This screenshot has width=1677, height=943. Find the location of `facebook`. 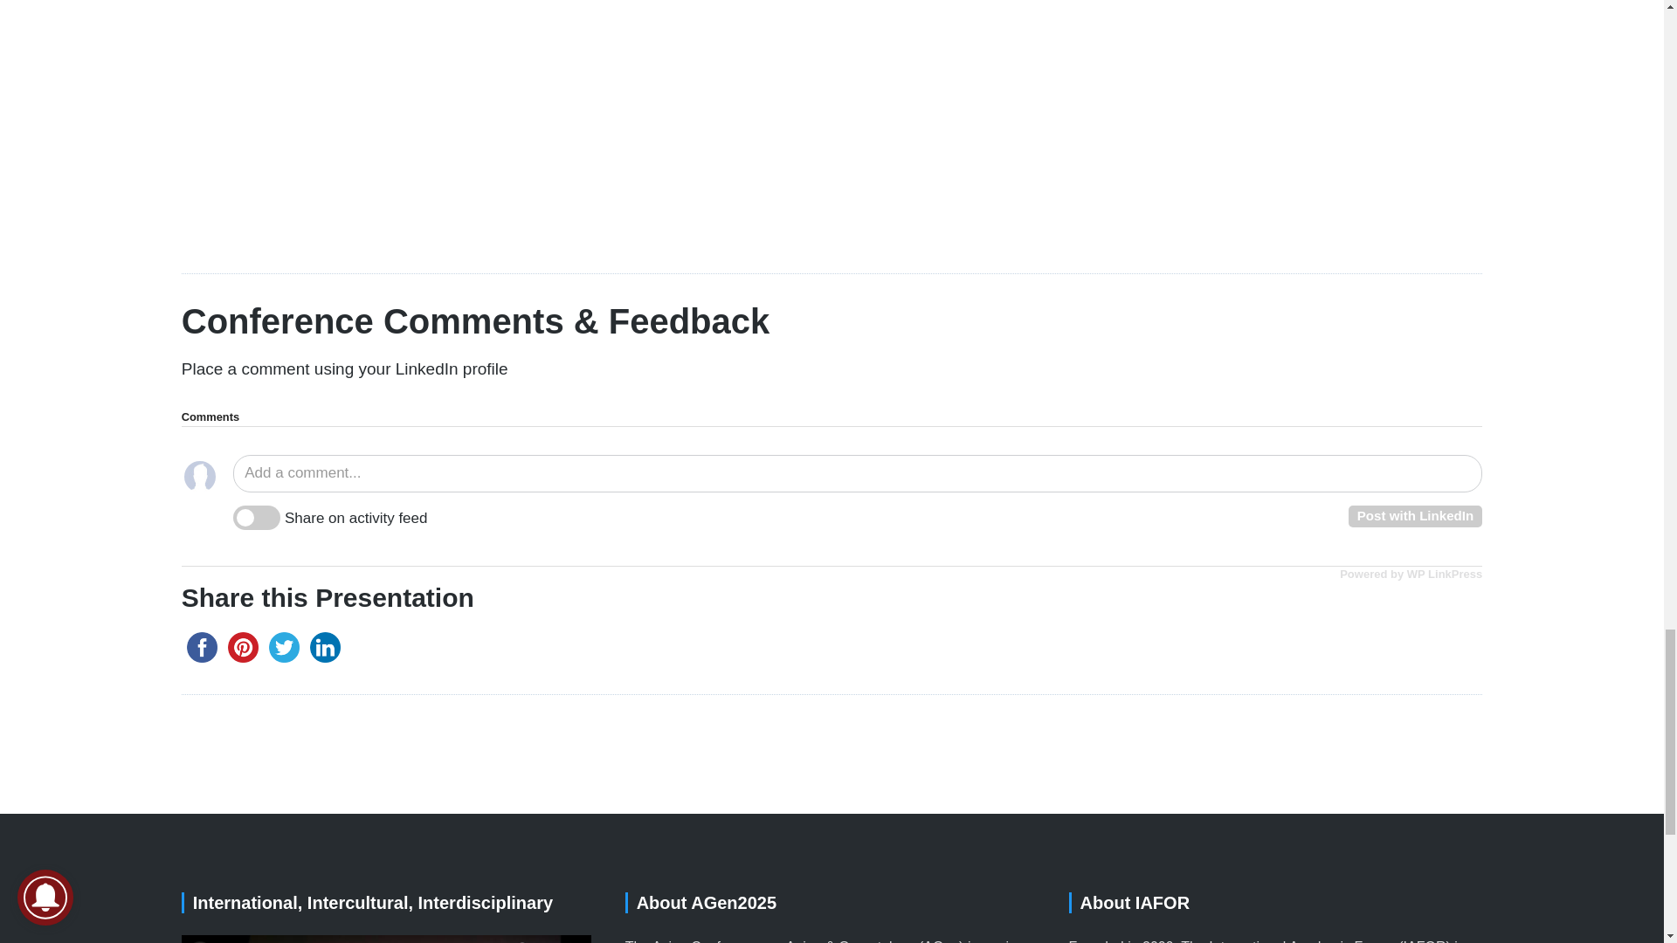

facebook is located at coordinates (202, 647).